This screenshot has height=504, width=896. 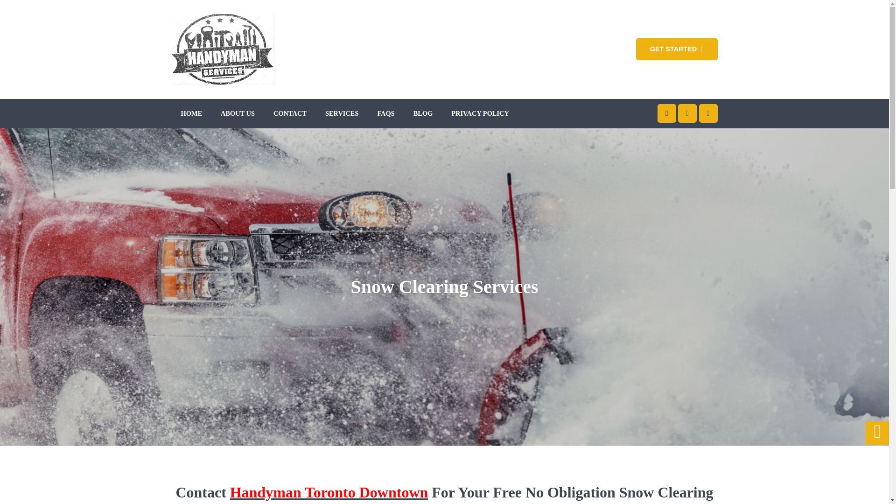 I want to click on CONTACT, so click(x=290, y=113).